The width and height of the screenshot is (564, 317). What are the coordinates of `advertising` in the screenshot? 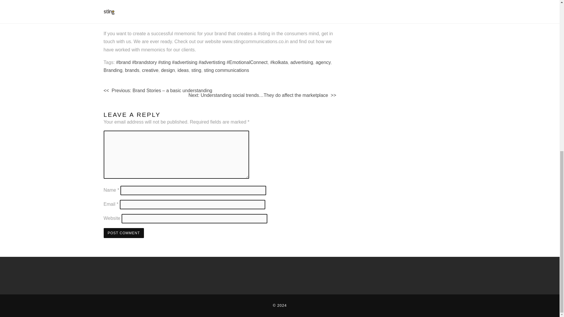 It's located at (301, 62).